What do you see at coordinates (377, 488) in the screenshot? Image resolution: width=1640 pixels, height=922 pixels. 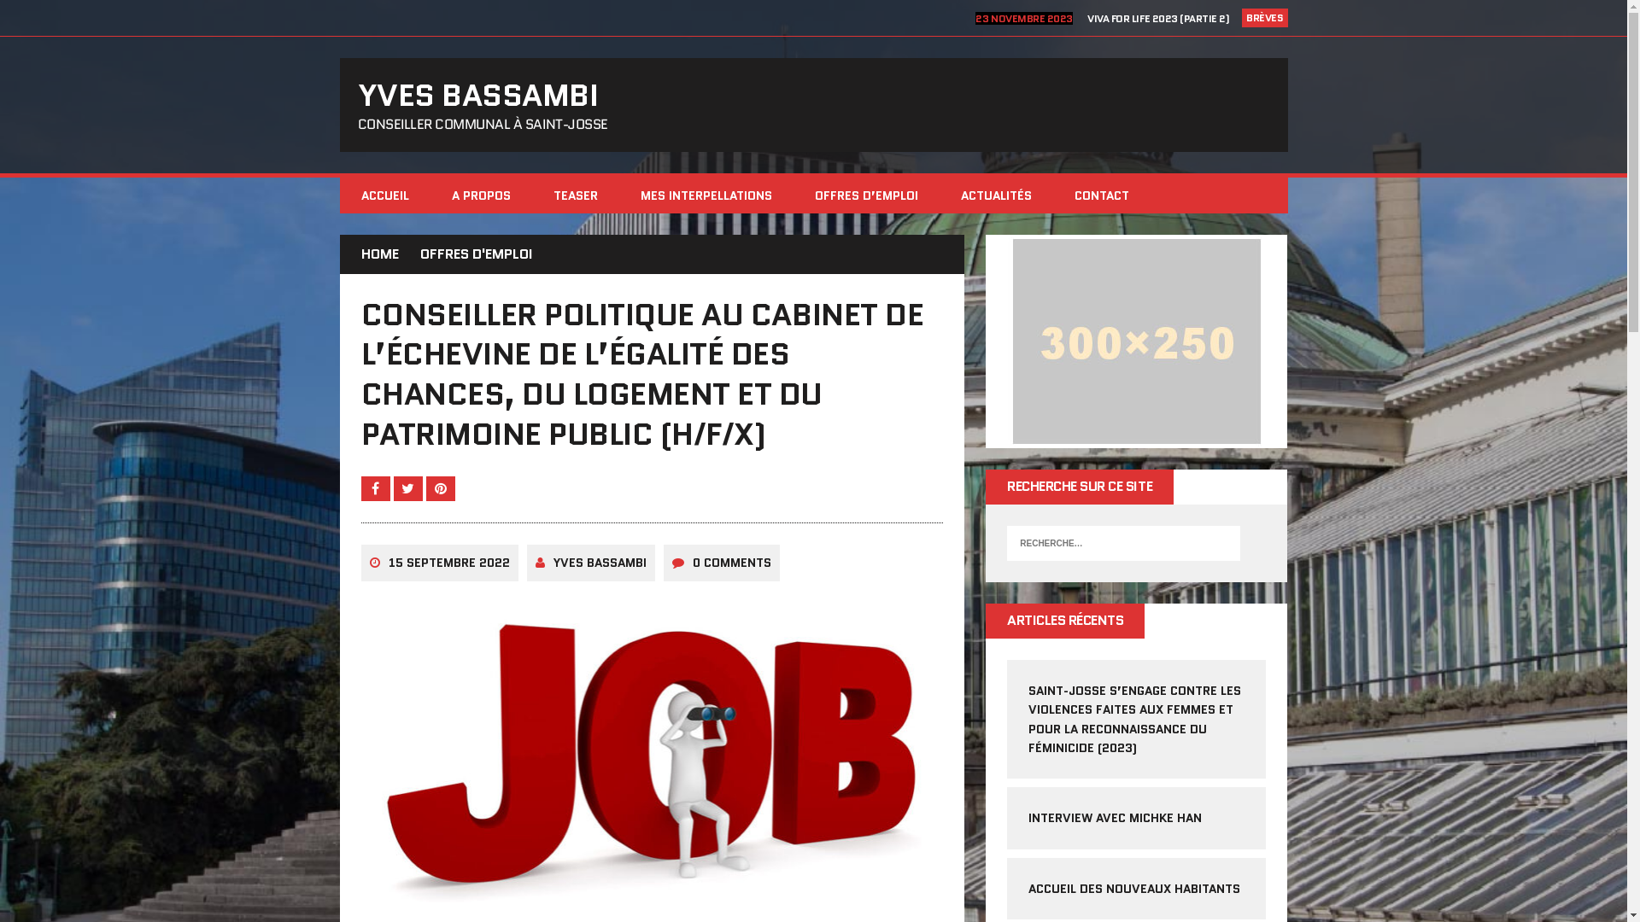 I see `Share on Facebook` at bounding box center [377, 488].